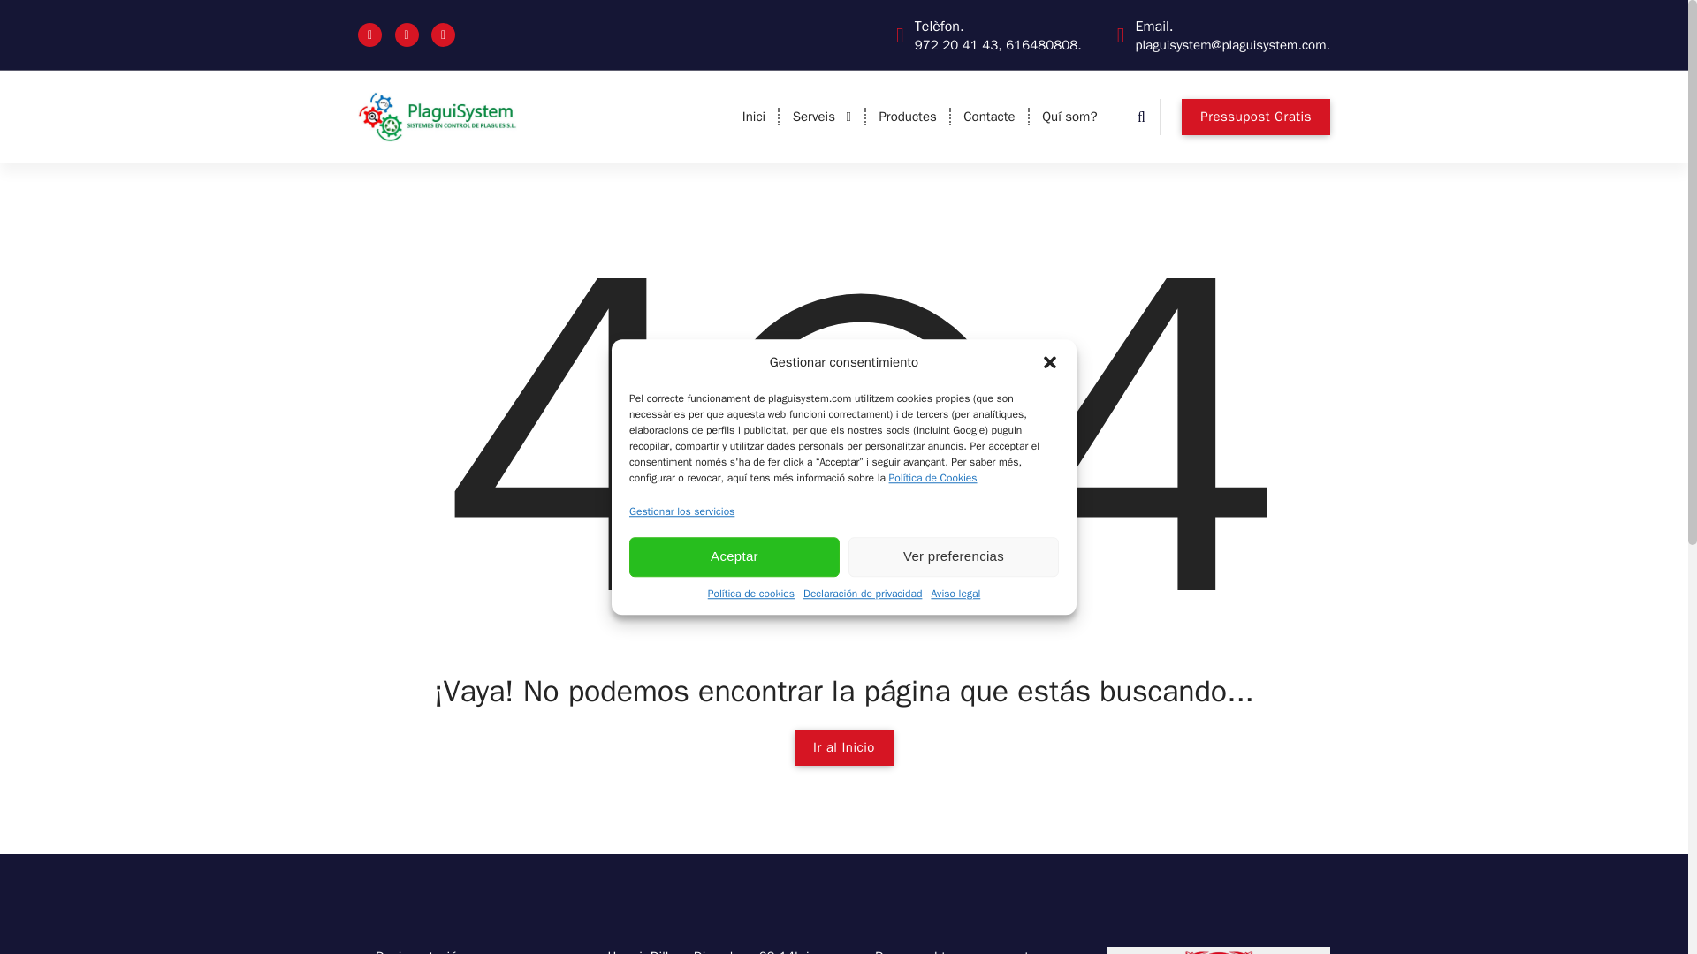  I want to click on Aceptar, so click(734, 556).